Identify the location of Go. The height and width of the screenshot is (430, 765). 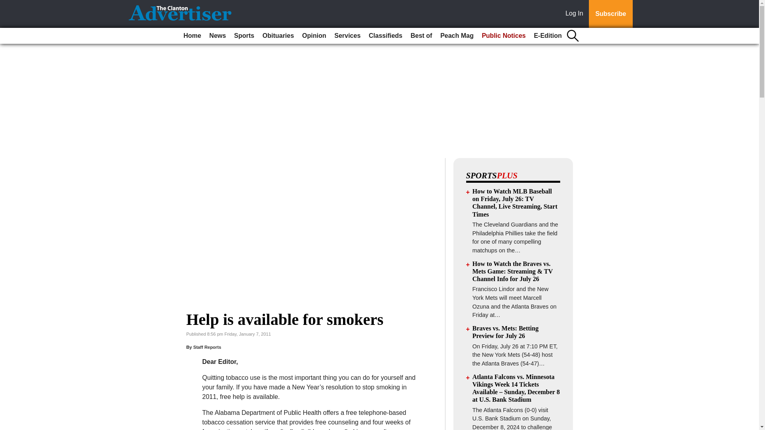
(7, 5).